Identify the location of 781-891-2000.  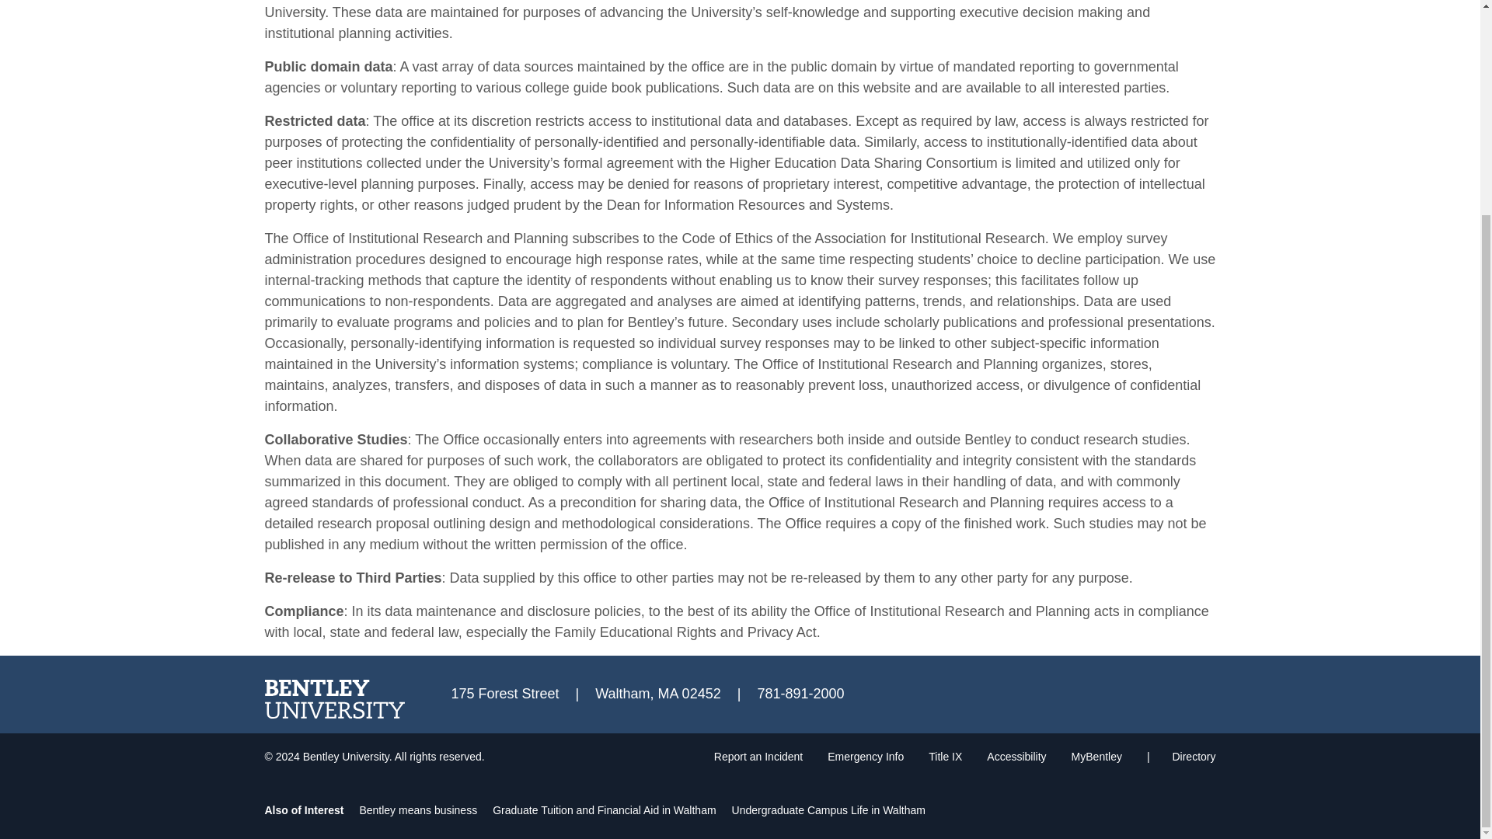
(800, 693).